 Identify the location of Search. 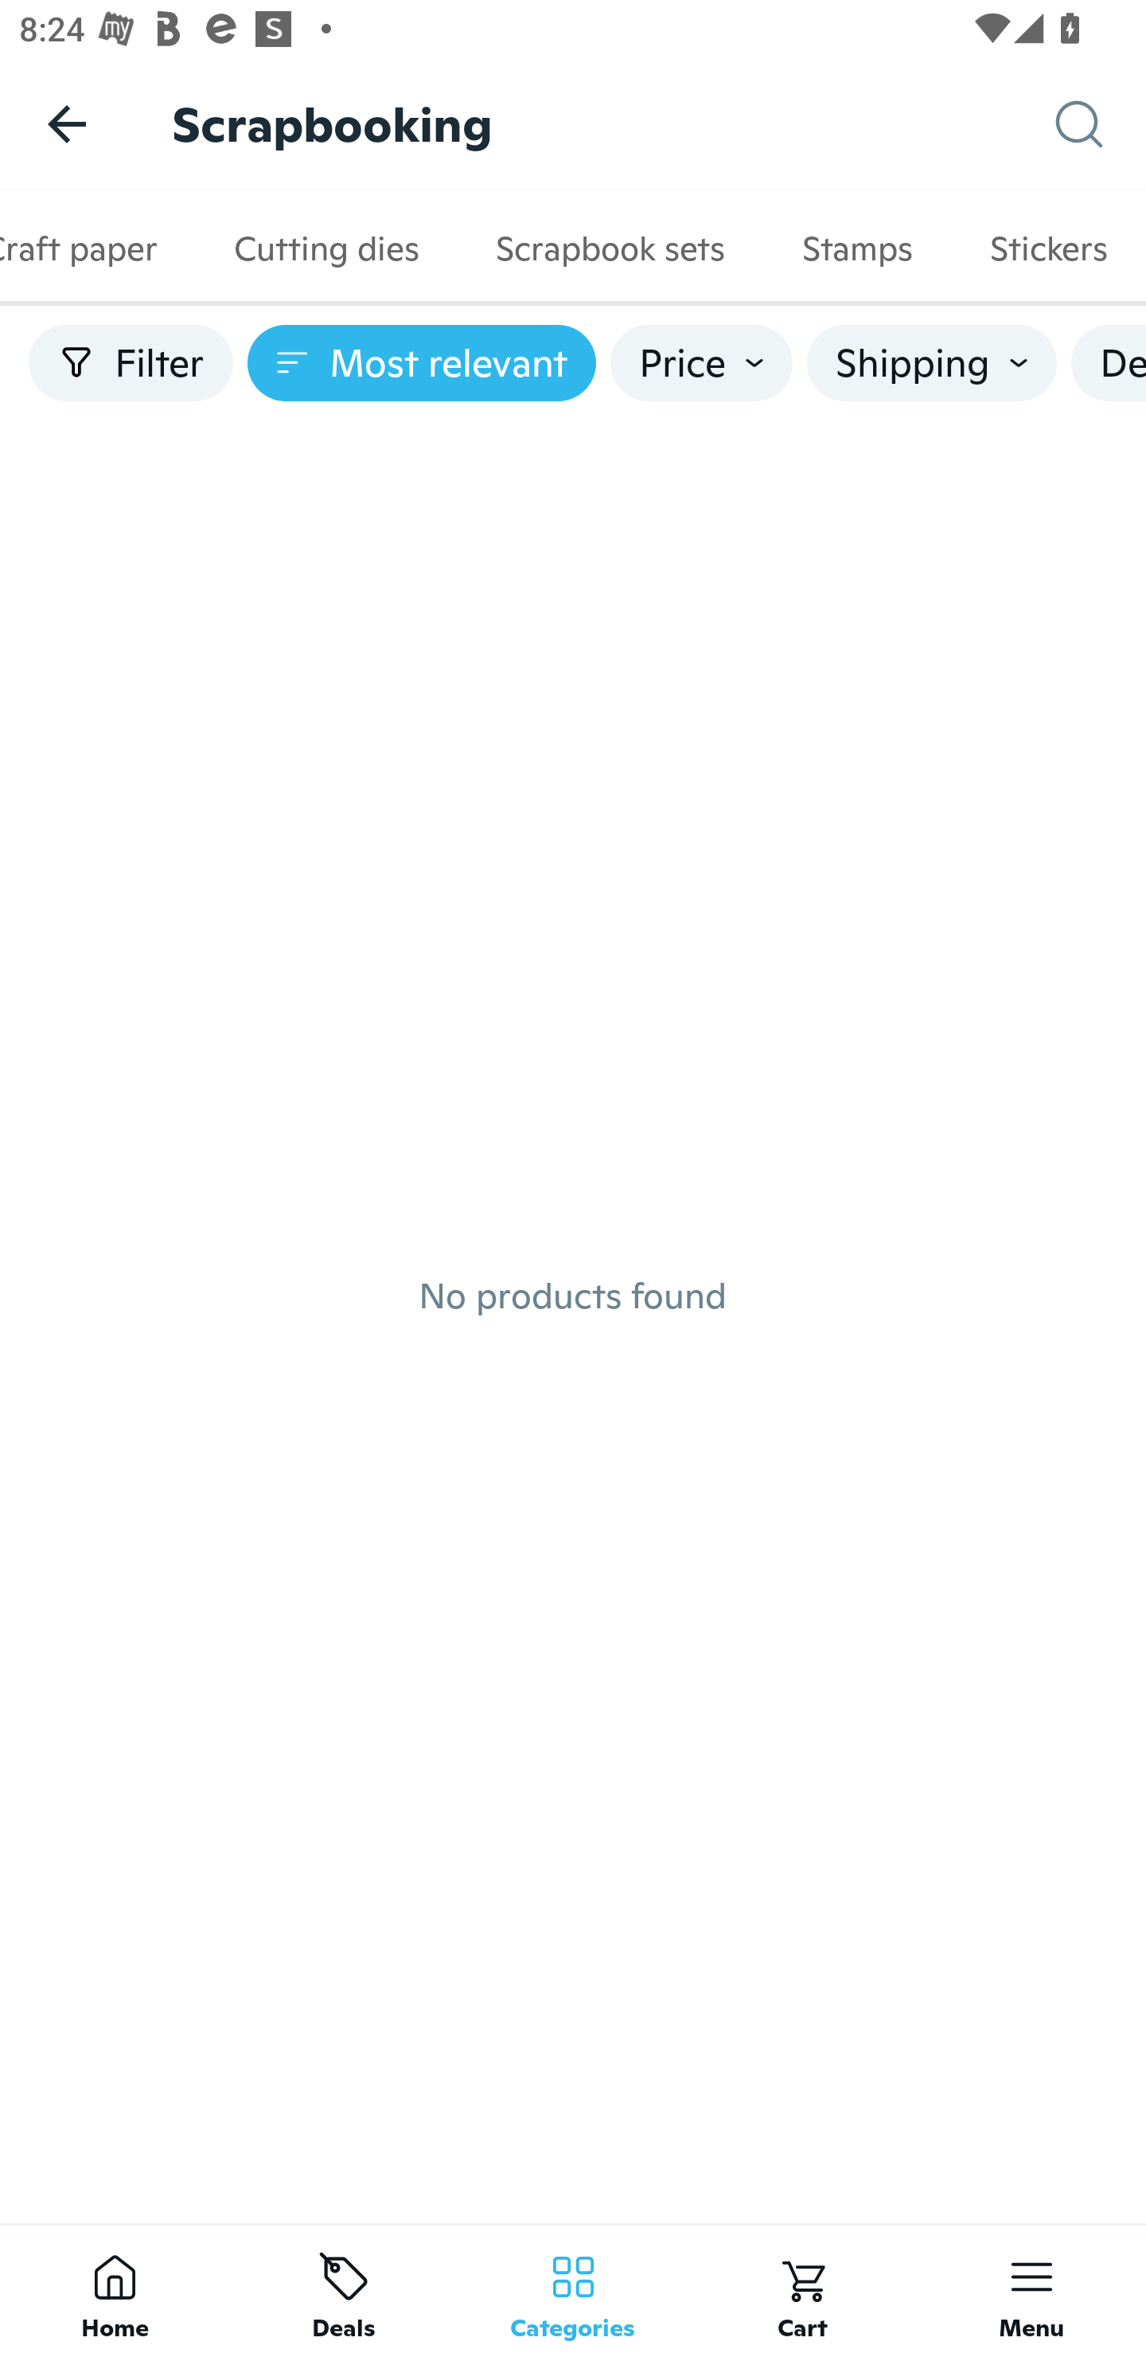
(1101, 124).